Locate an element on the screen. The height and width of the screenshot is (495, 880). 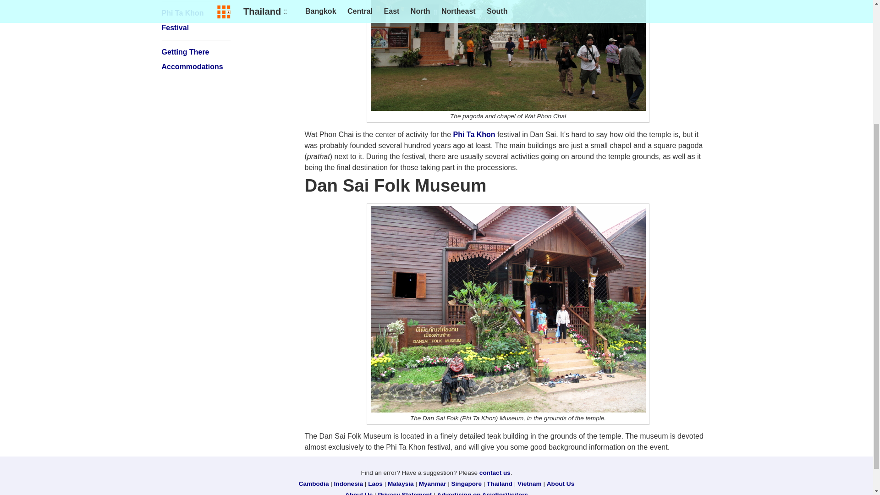
Myanmar is located at coordinates (432, 483).